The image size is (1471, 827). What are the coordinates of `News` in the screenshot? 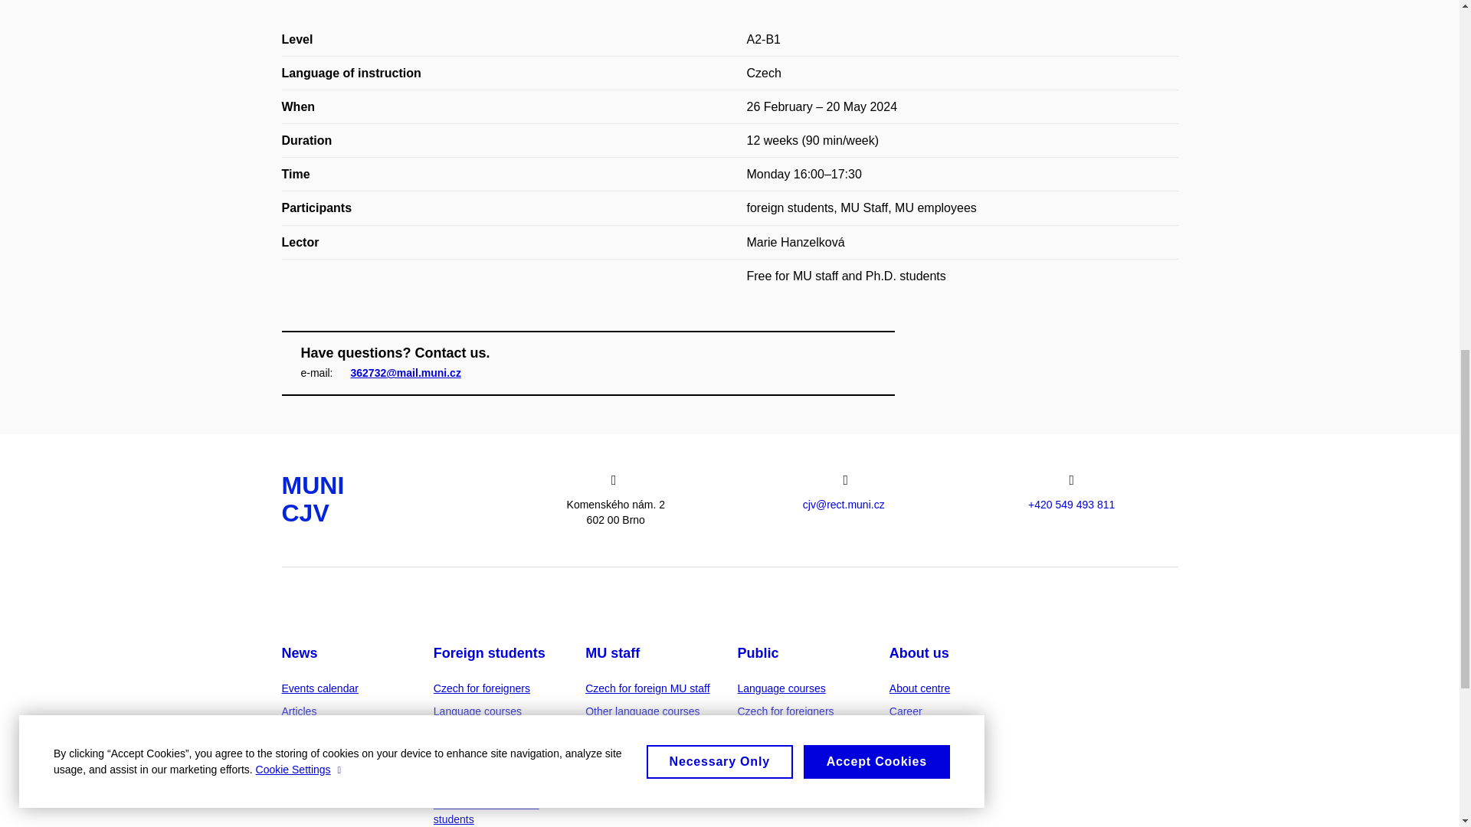 It's located at (300, 652).